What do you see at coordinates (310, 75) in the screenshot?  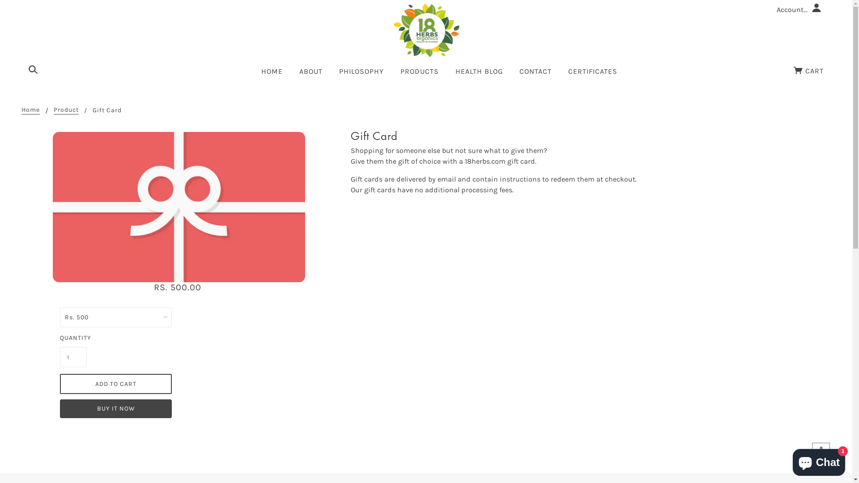 I see `ABOUT` at bounding box center [310, 75].